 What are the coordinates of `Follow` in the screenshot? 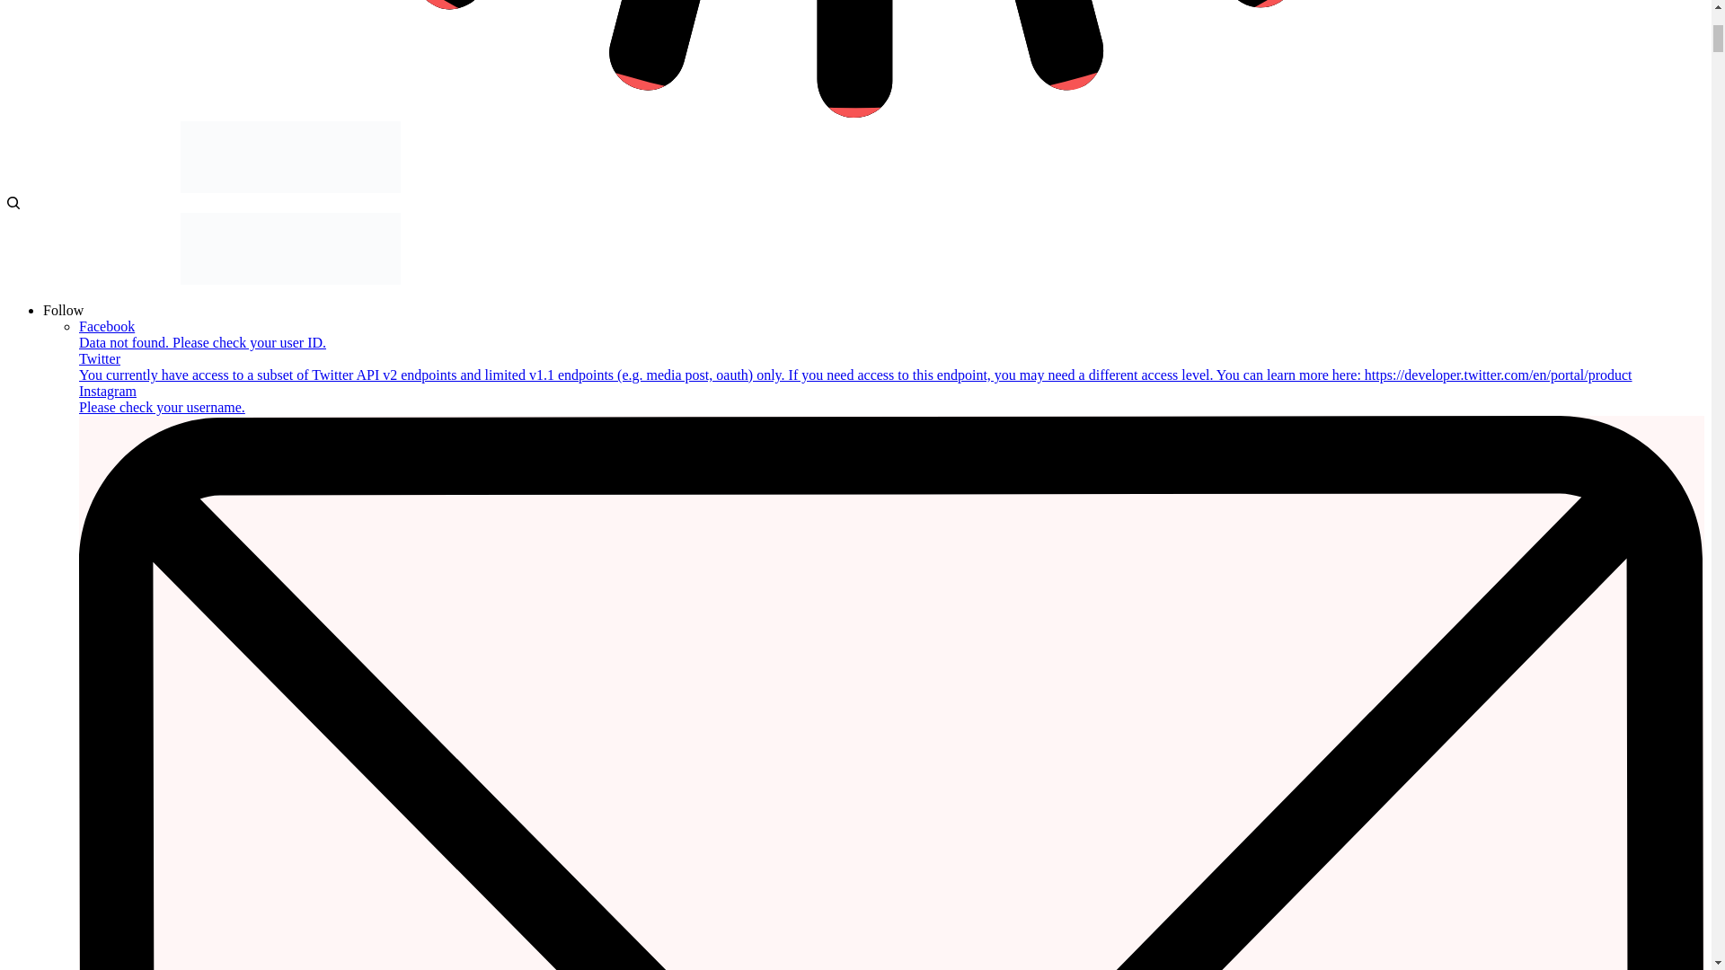 It's located at (63, 310).